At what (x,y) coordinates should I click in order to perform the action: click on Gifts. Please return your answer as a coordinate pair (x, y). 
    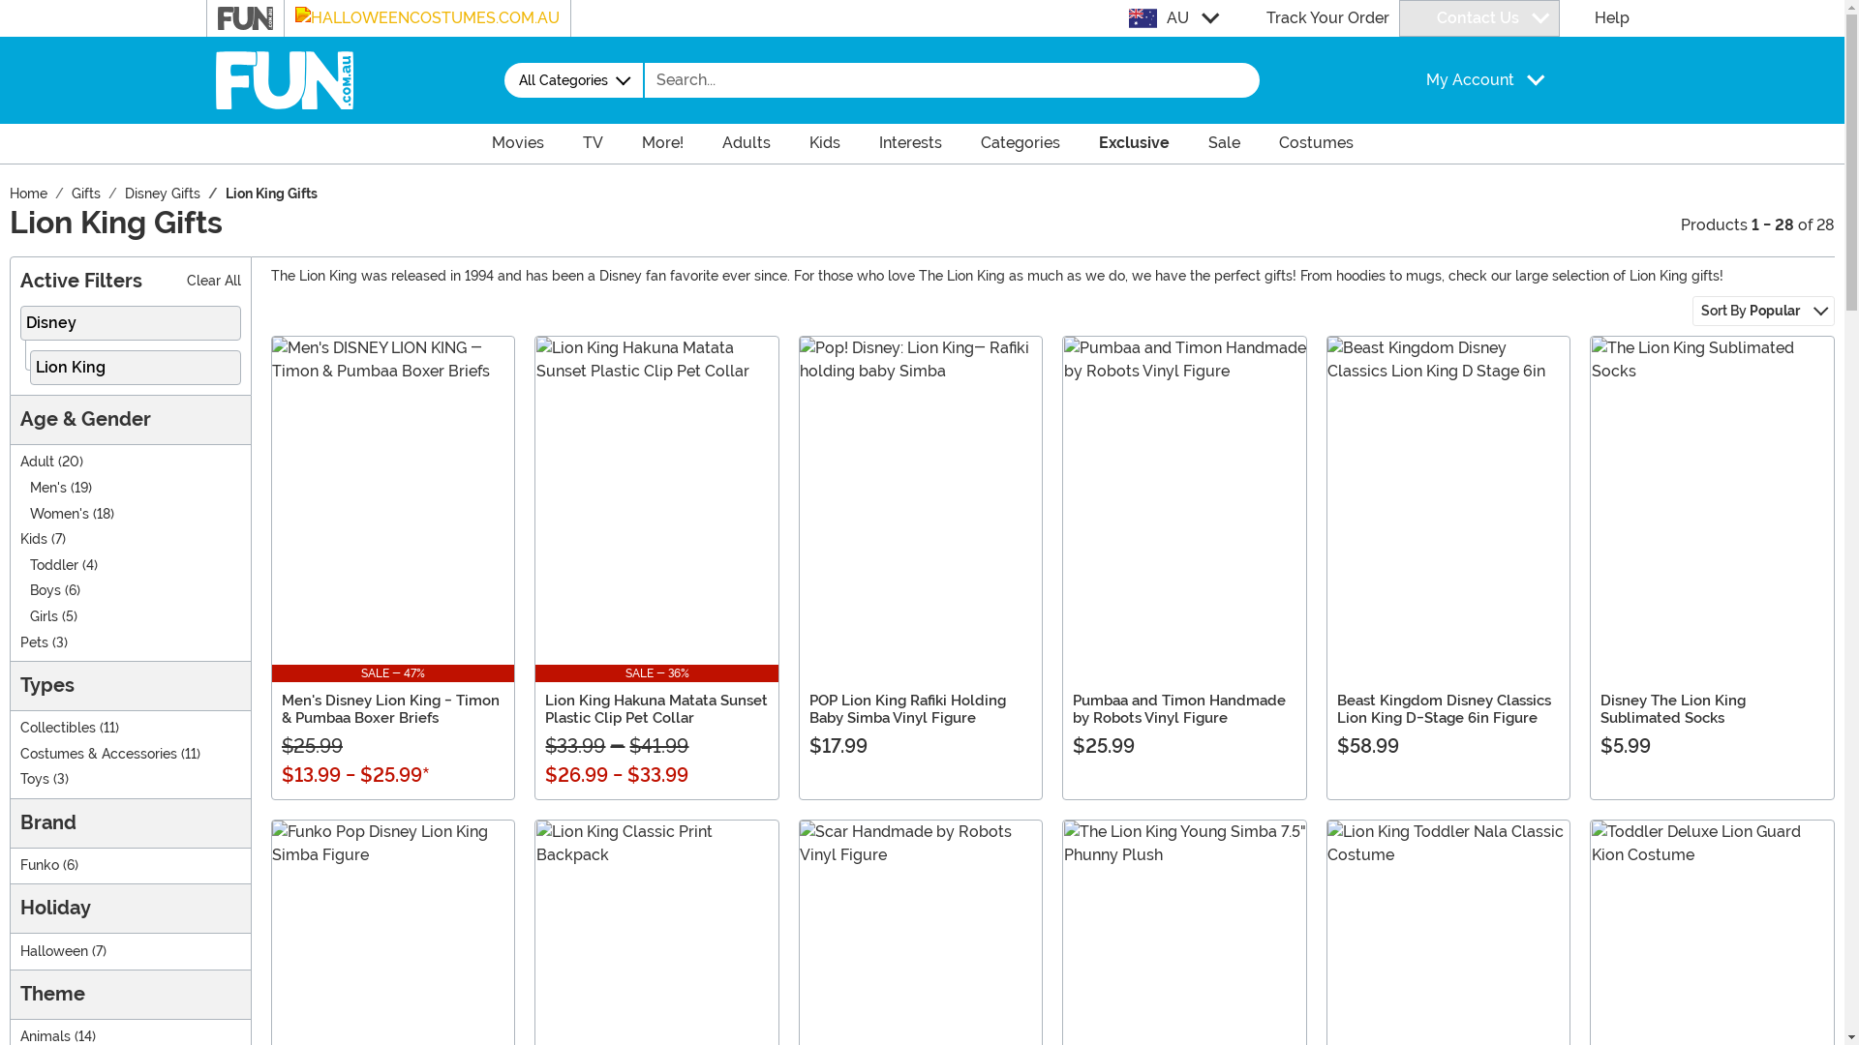
    Looking at the image, I should click on (86, 194).